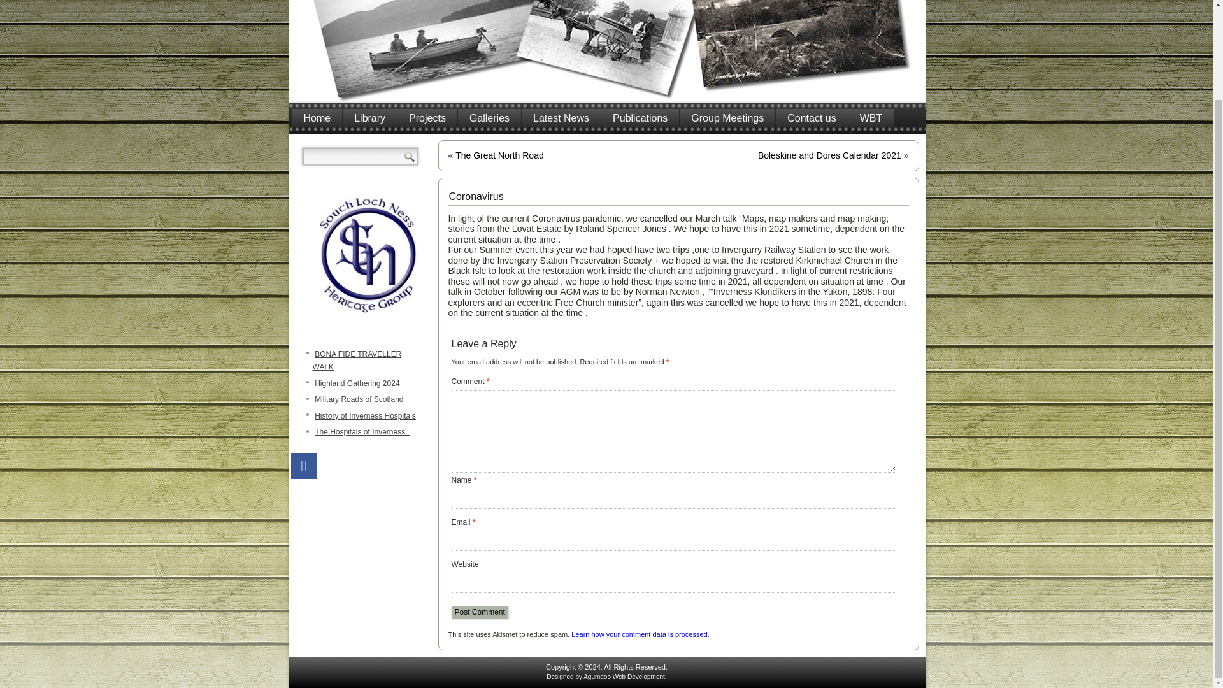  Describe the element at coordinates (479, 612) in the screenshot. I see `Post Comment` at that location.